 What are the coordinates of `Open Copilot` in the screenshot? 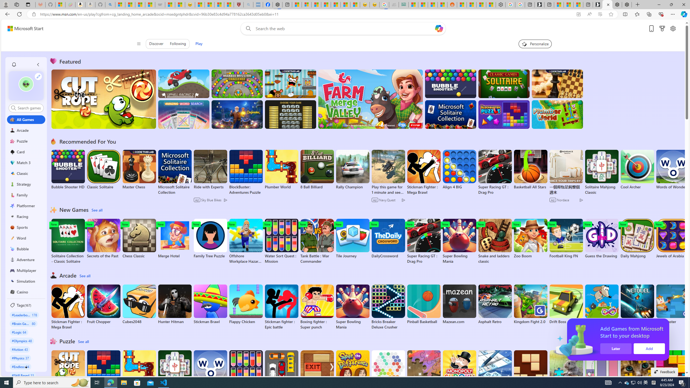 It's located at (439, 28).